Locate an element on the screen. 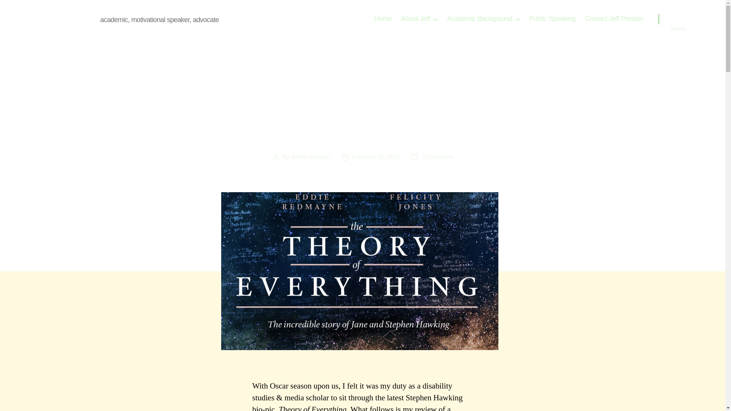  Contact Jeff Preston is located at coordinates (614, 19).